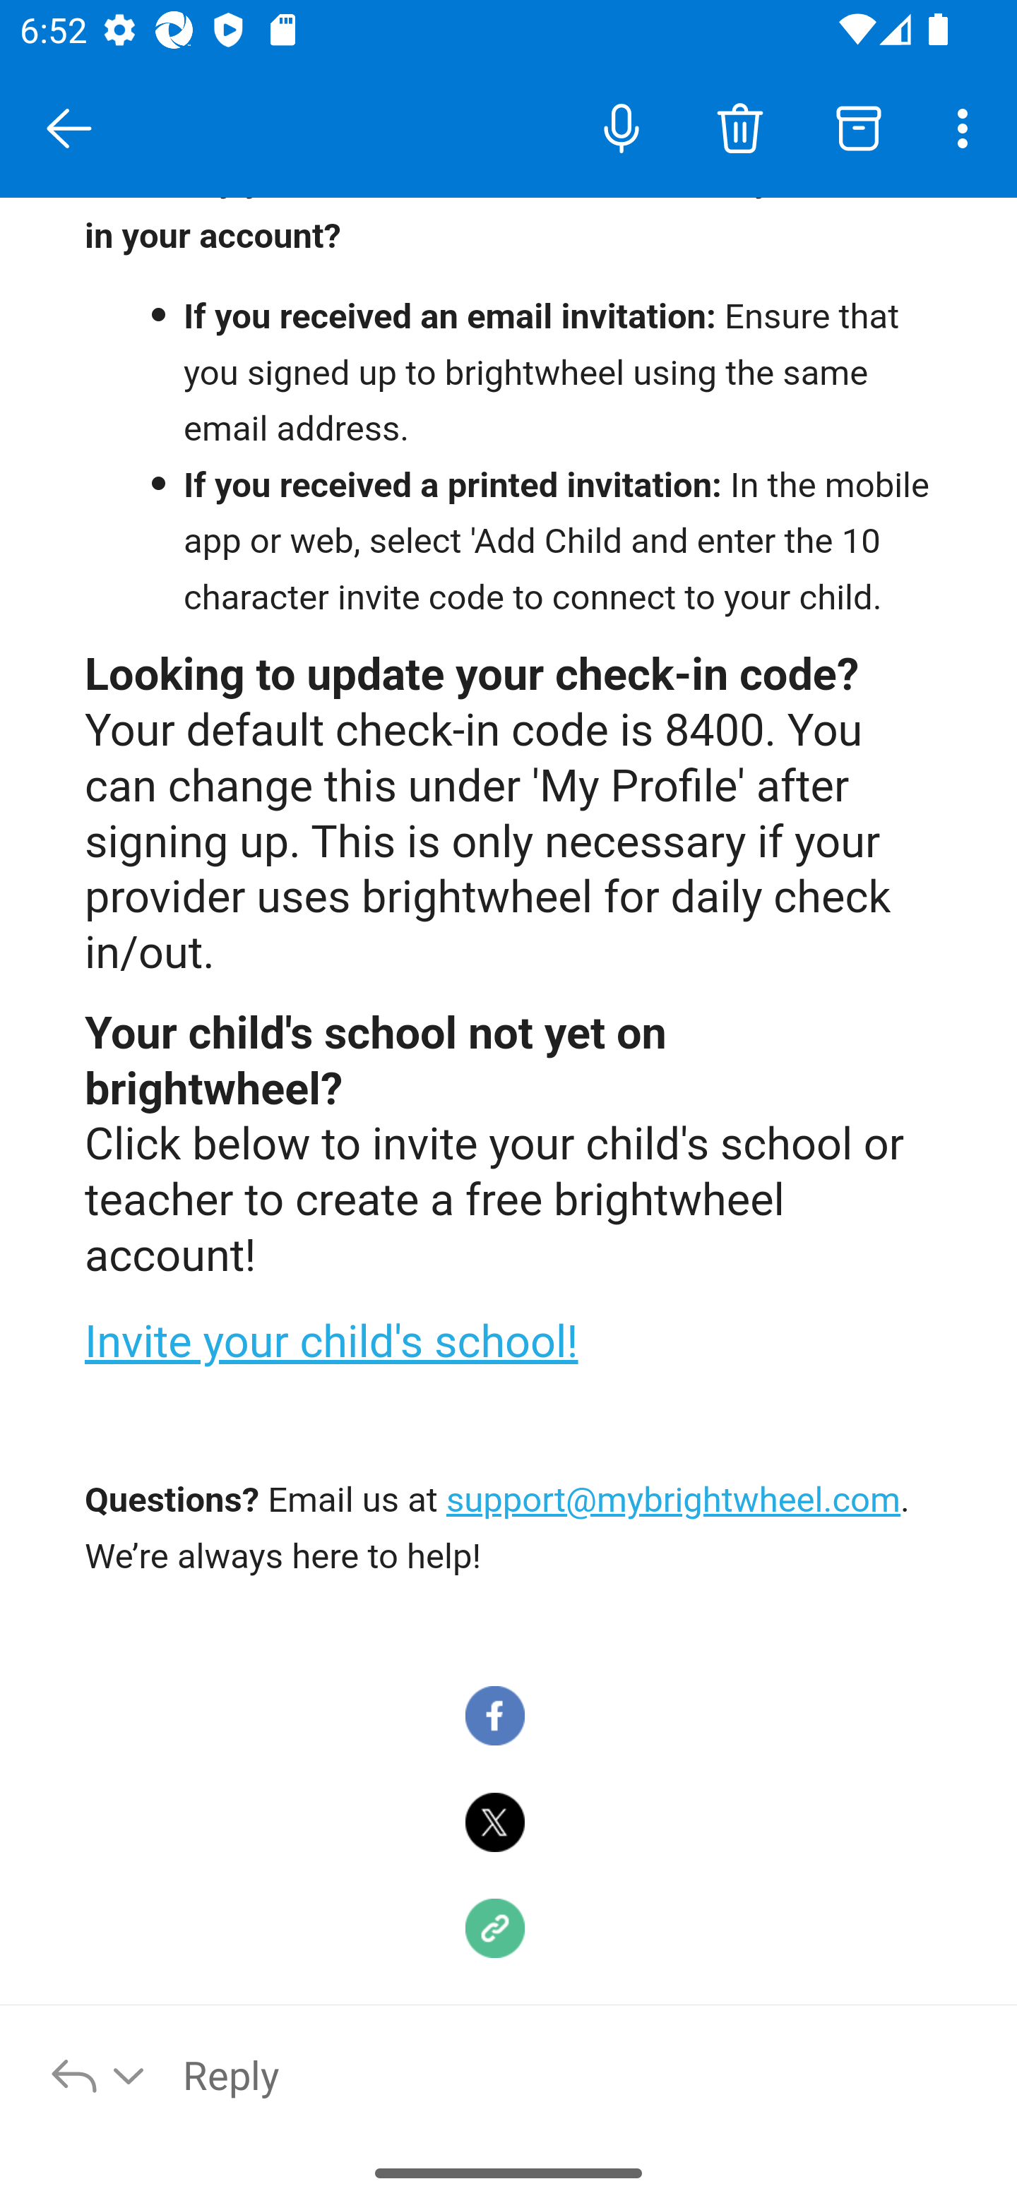 The width and height of the screenshot is (1017, 2203). What do you see at coordinates (674, 1503) in the screenshot?
I see `support@mybrightwheel.com` at bounding box center [674, 1503].